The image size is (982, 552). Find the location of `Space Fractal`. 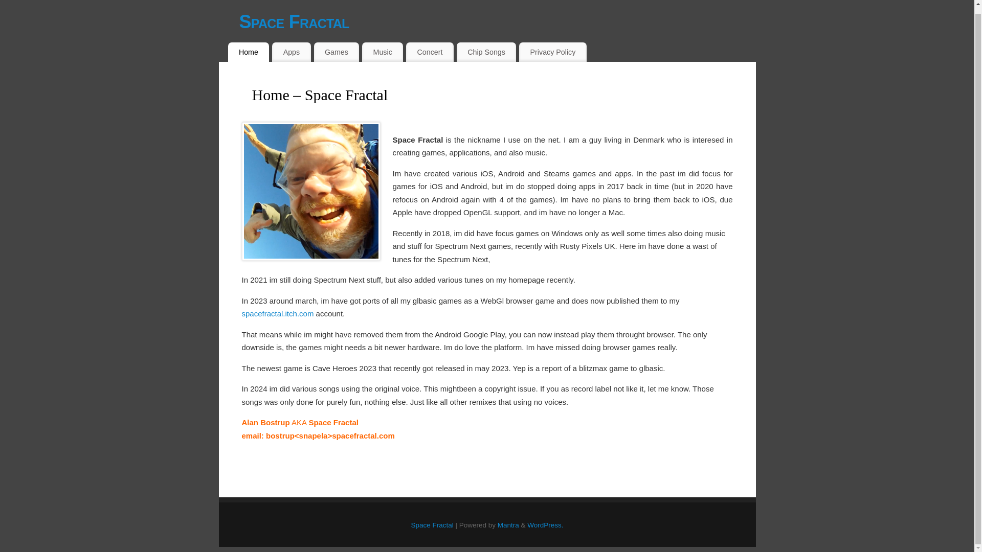

Space Fractal is located at coordinates (432, 524).